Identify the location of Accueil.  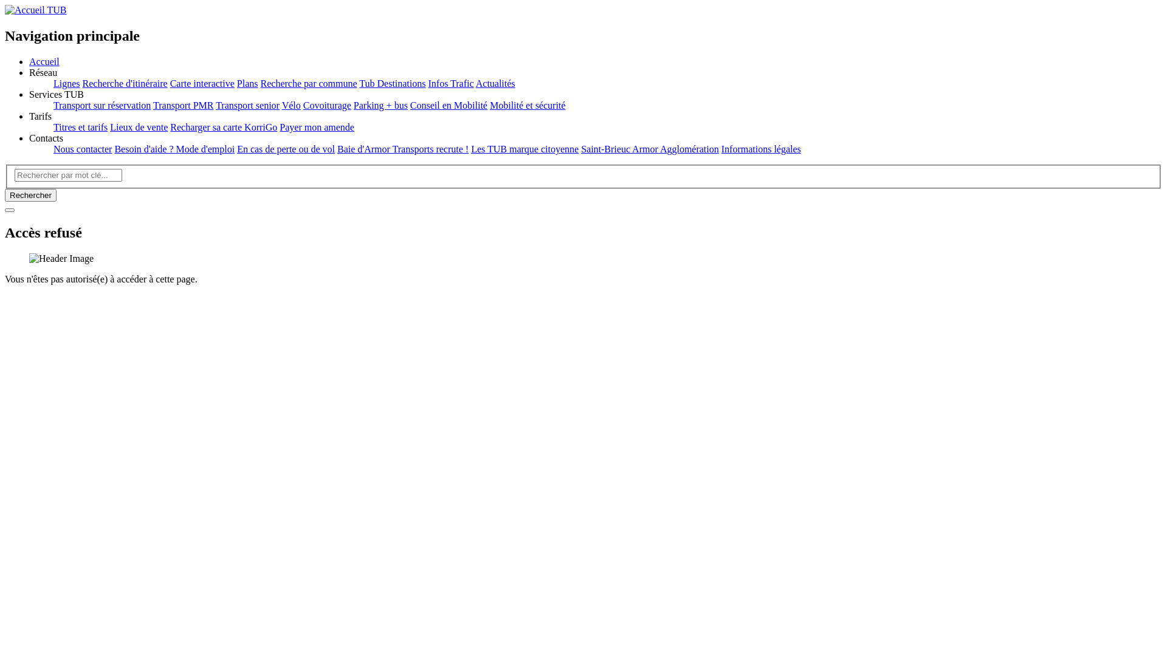
(44, 62).